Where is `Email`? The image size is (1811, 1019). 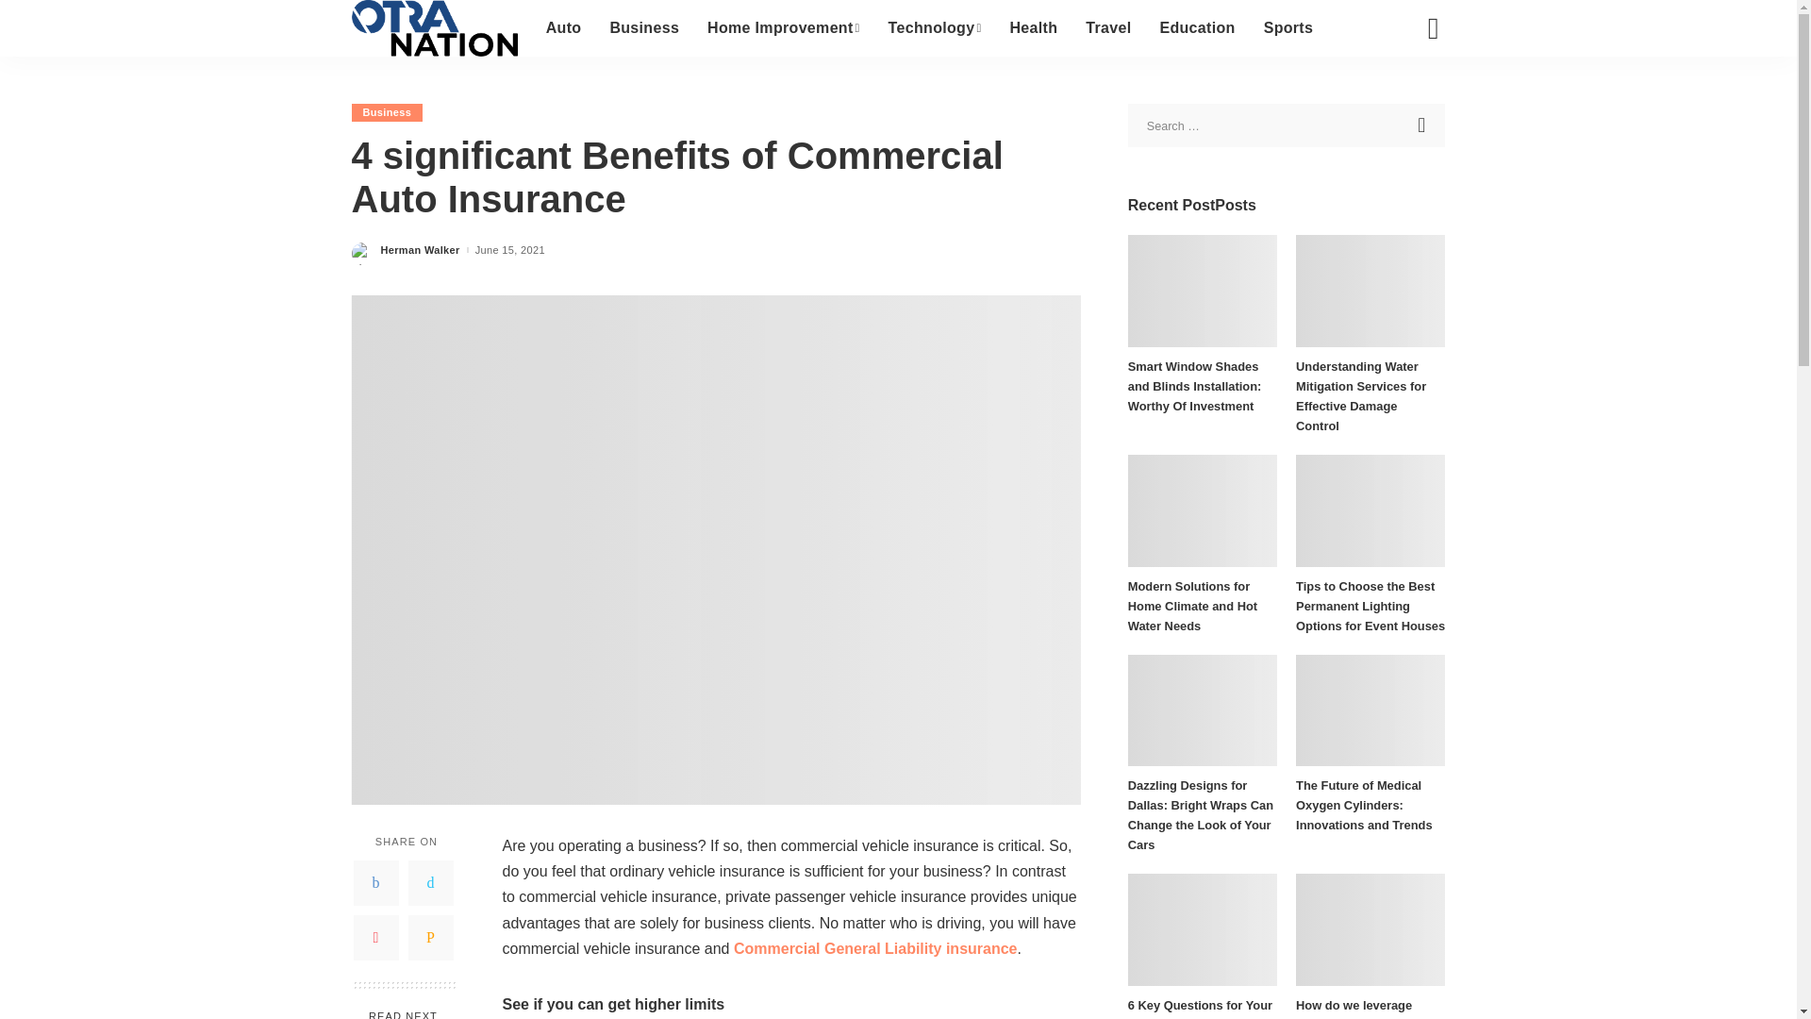 Email is located at coordinates (430, 938).